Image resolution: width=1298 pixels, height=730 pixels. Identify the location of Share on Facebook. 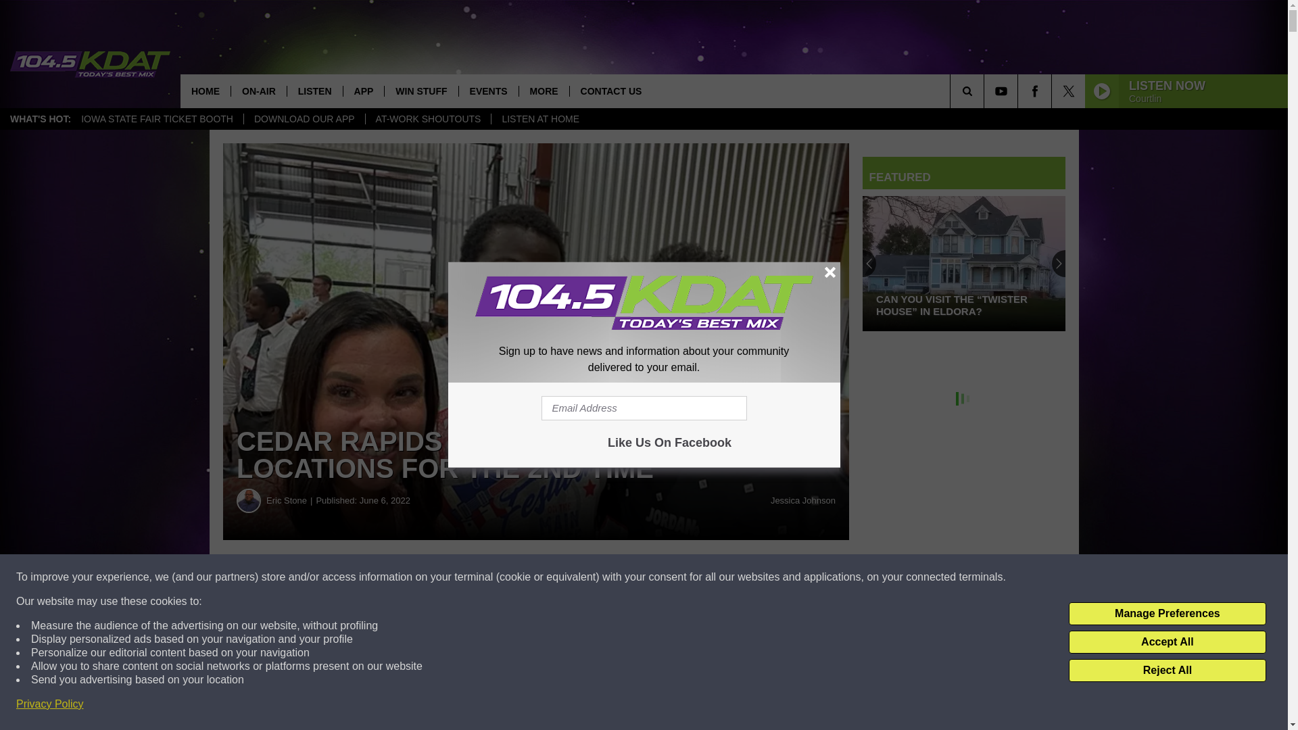
(411, 577).